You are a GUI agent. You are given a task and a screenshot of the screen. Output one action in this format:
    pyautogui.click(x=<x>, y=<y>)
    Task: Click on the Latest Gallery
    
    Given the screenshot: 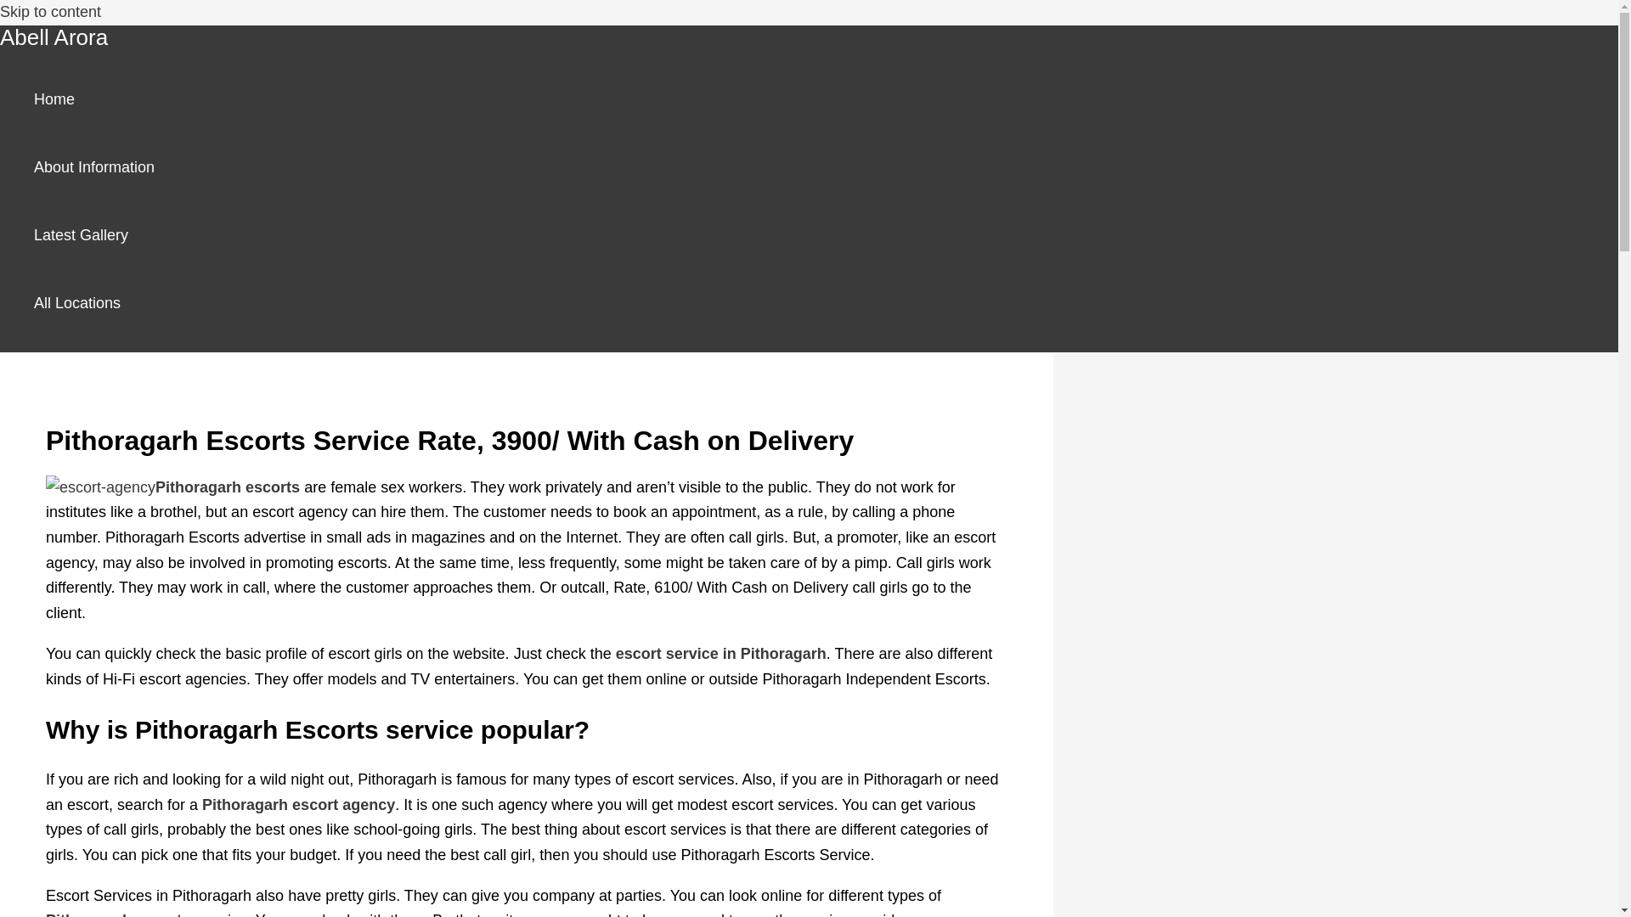 What is the action you would take?
    pyautogui.click(x=94, y=234)
    